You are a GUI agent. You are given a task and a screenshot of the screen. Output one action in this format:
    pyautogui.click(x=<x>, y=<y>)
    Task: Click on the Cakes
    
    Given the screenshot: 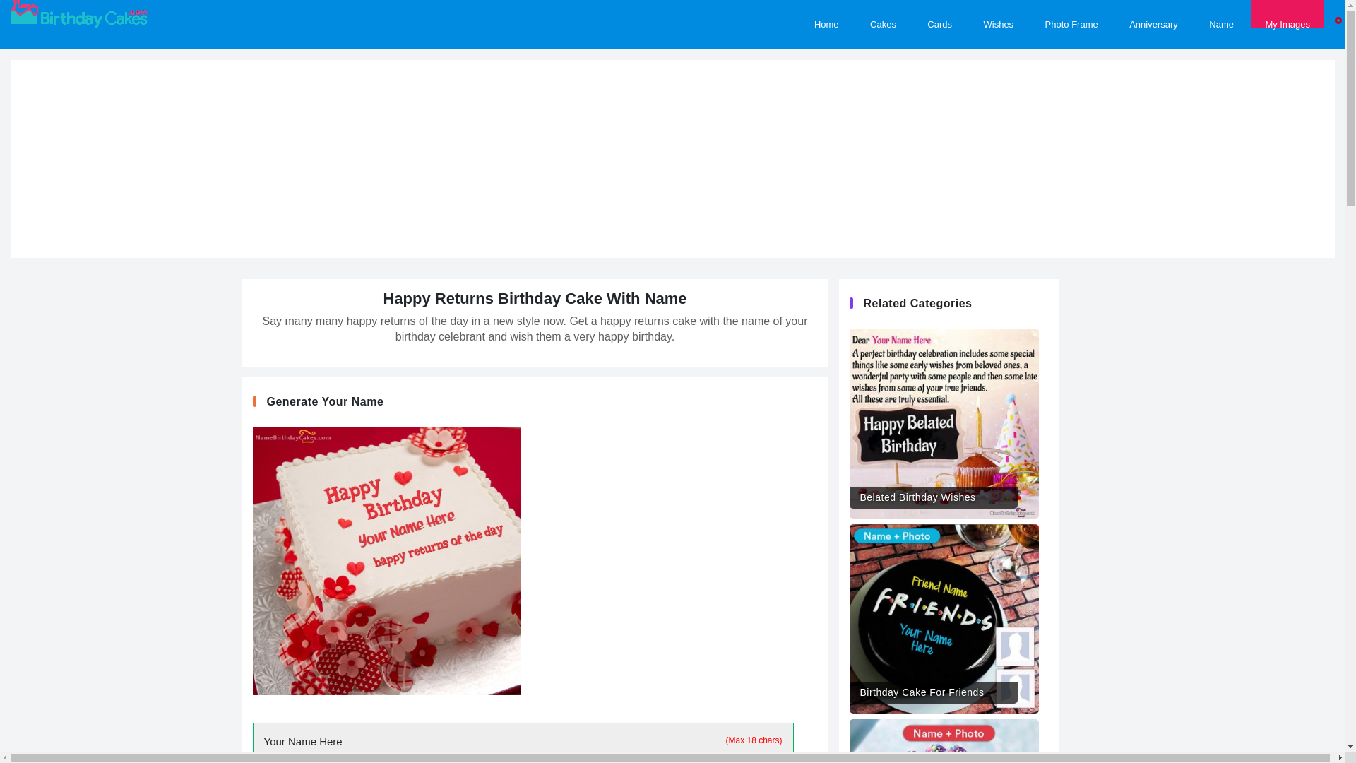 What is the action you would take?
    pyautogui.click(x=883, y=14)
    